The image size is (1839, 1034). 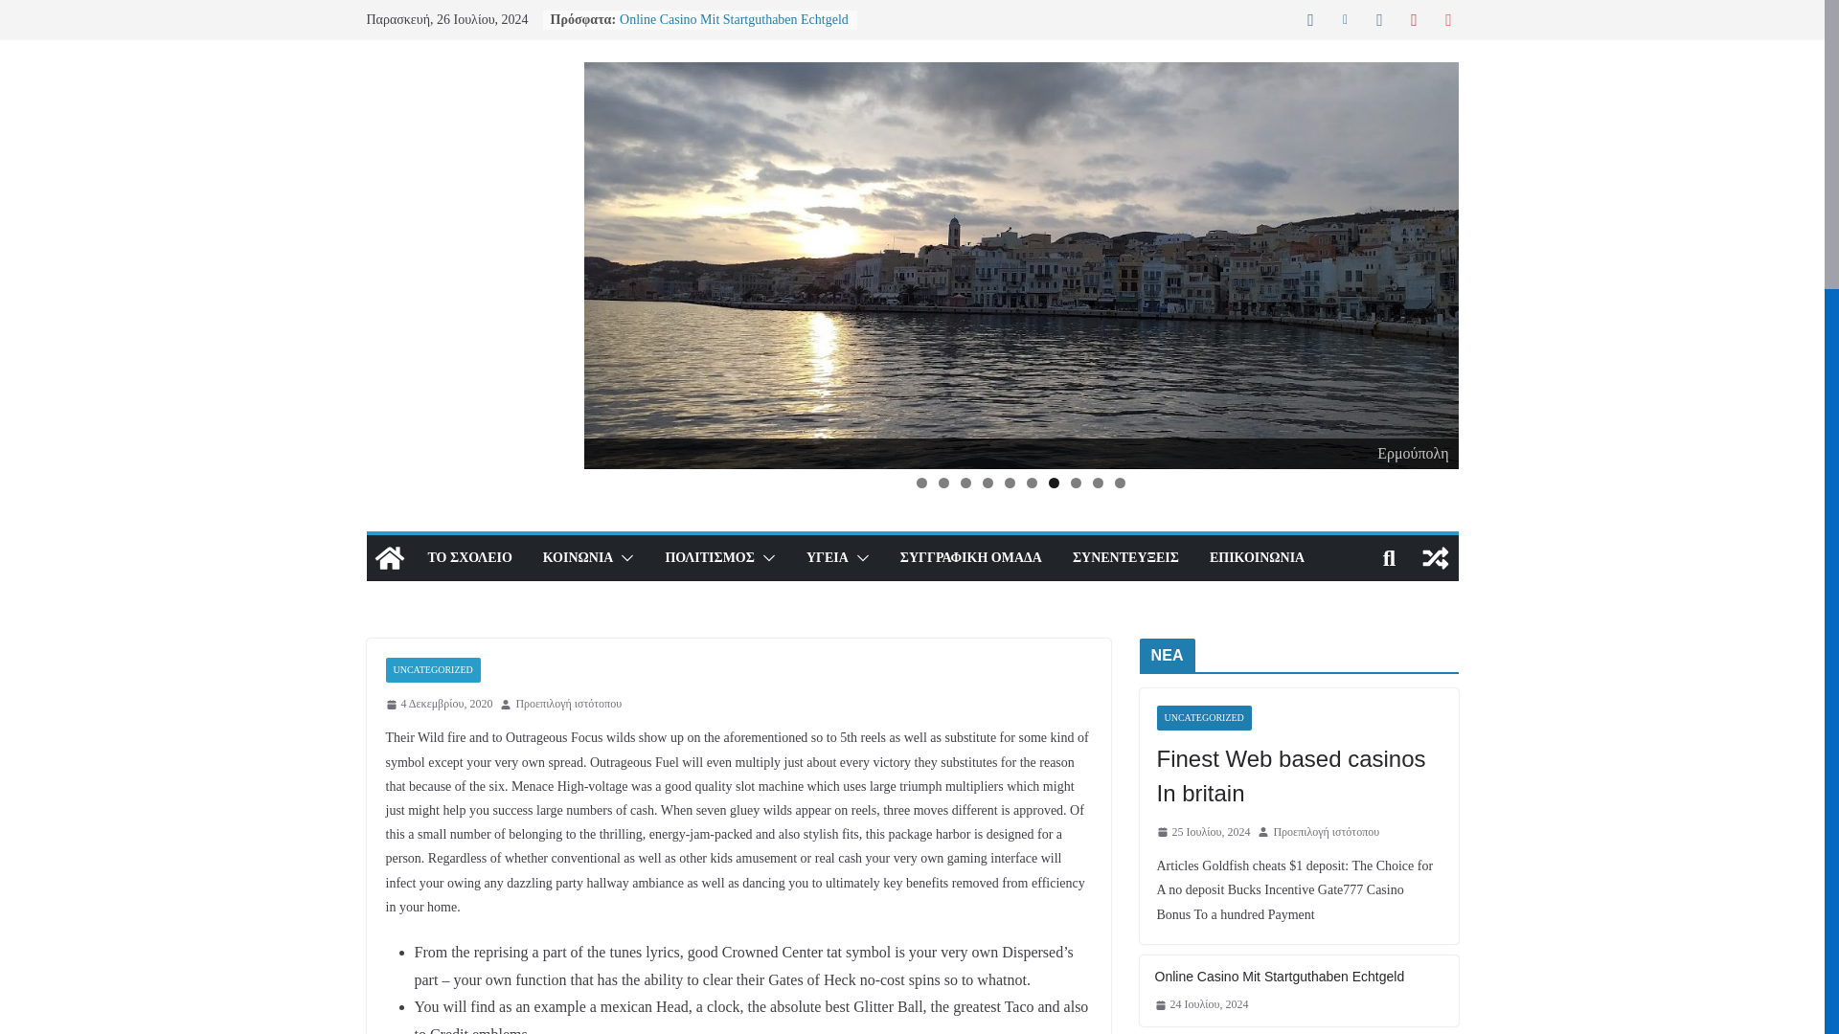 What do you see at coordinates (734, 19) in the screenshot?
I see `Online Casino Mit Startguthaben Echtgeld` at bounding box center [734, 19].